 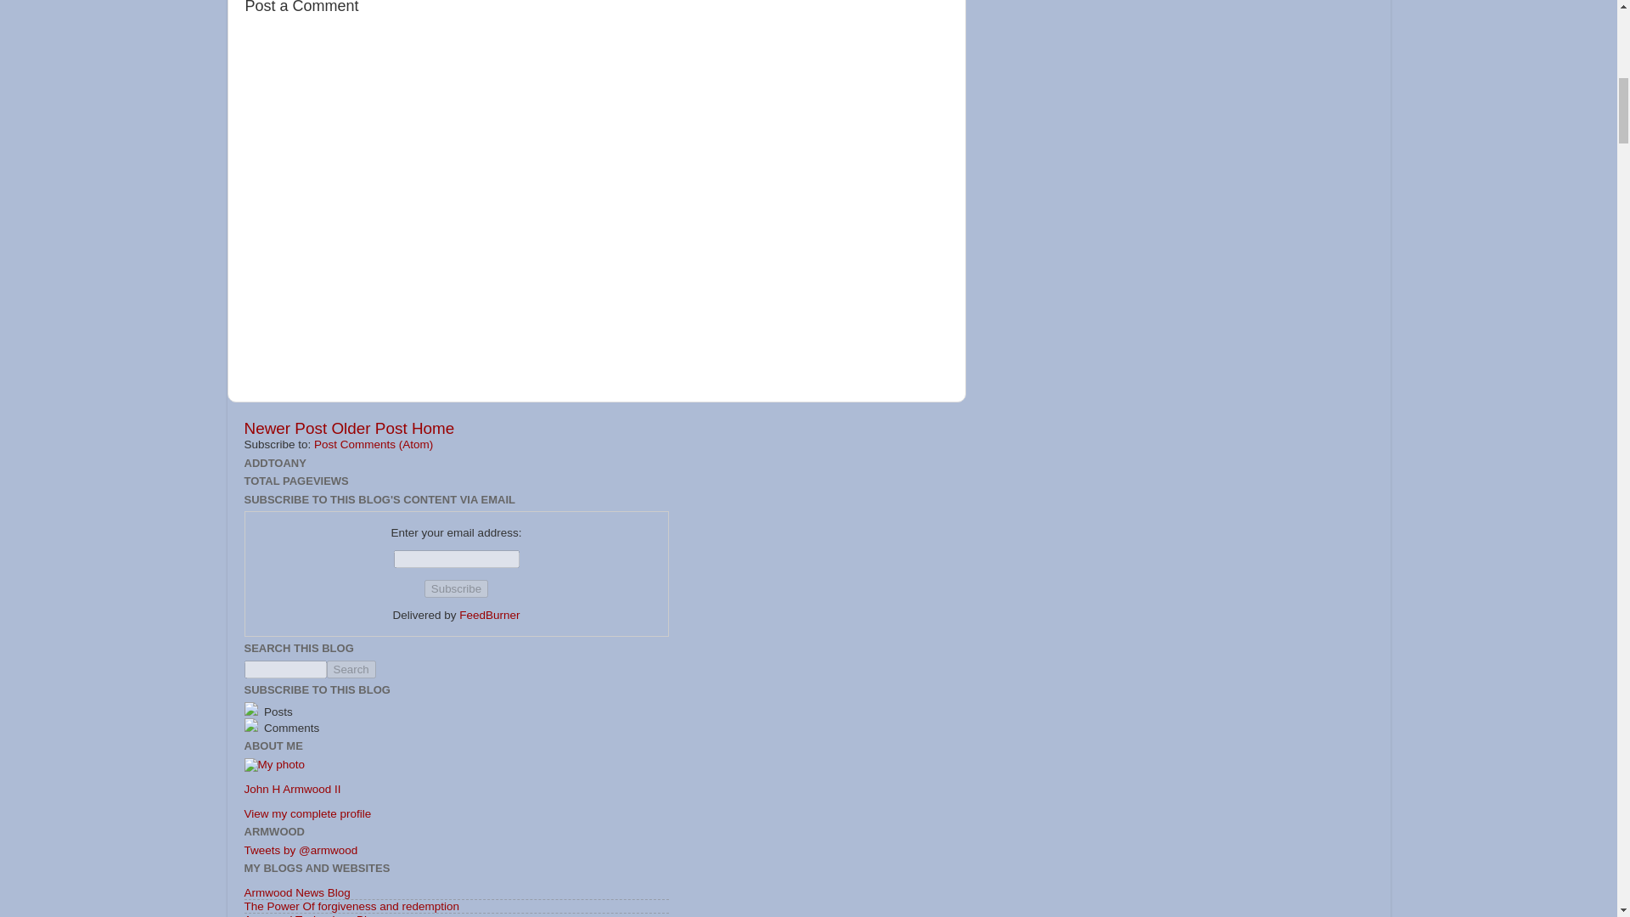 What do you see at coordinates (350, 669) in the screenshot?
I see `search` at bounding box center [350, 669].